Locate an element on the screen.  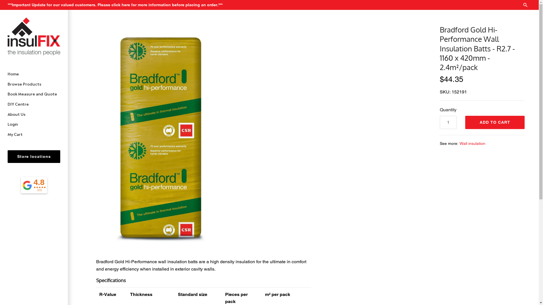
4.8
(22) is located at coordinates (34, 185).